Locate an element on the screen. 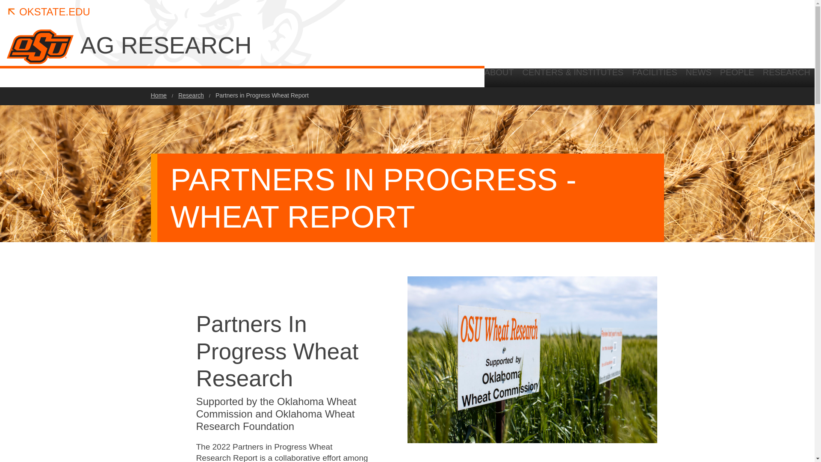 Image resolution: width=821 pixels, height=462 pixels. FACILITIES is located at coordinates (654, 75).